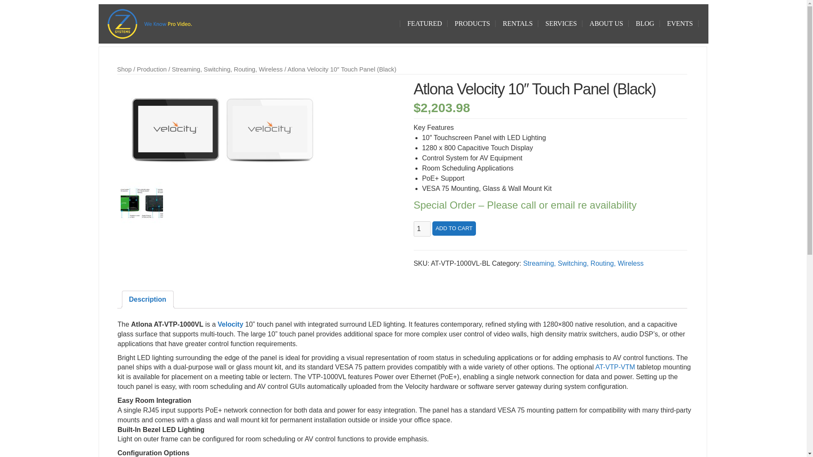 The height and width of the screenshot is (457, 813). I want to click on deets, so click(141, 203).